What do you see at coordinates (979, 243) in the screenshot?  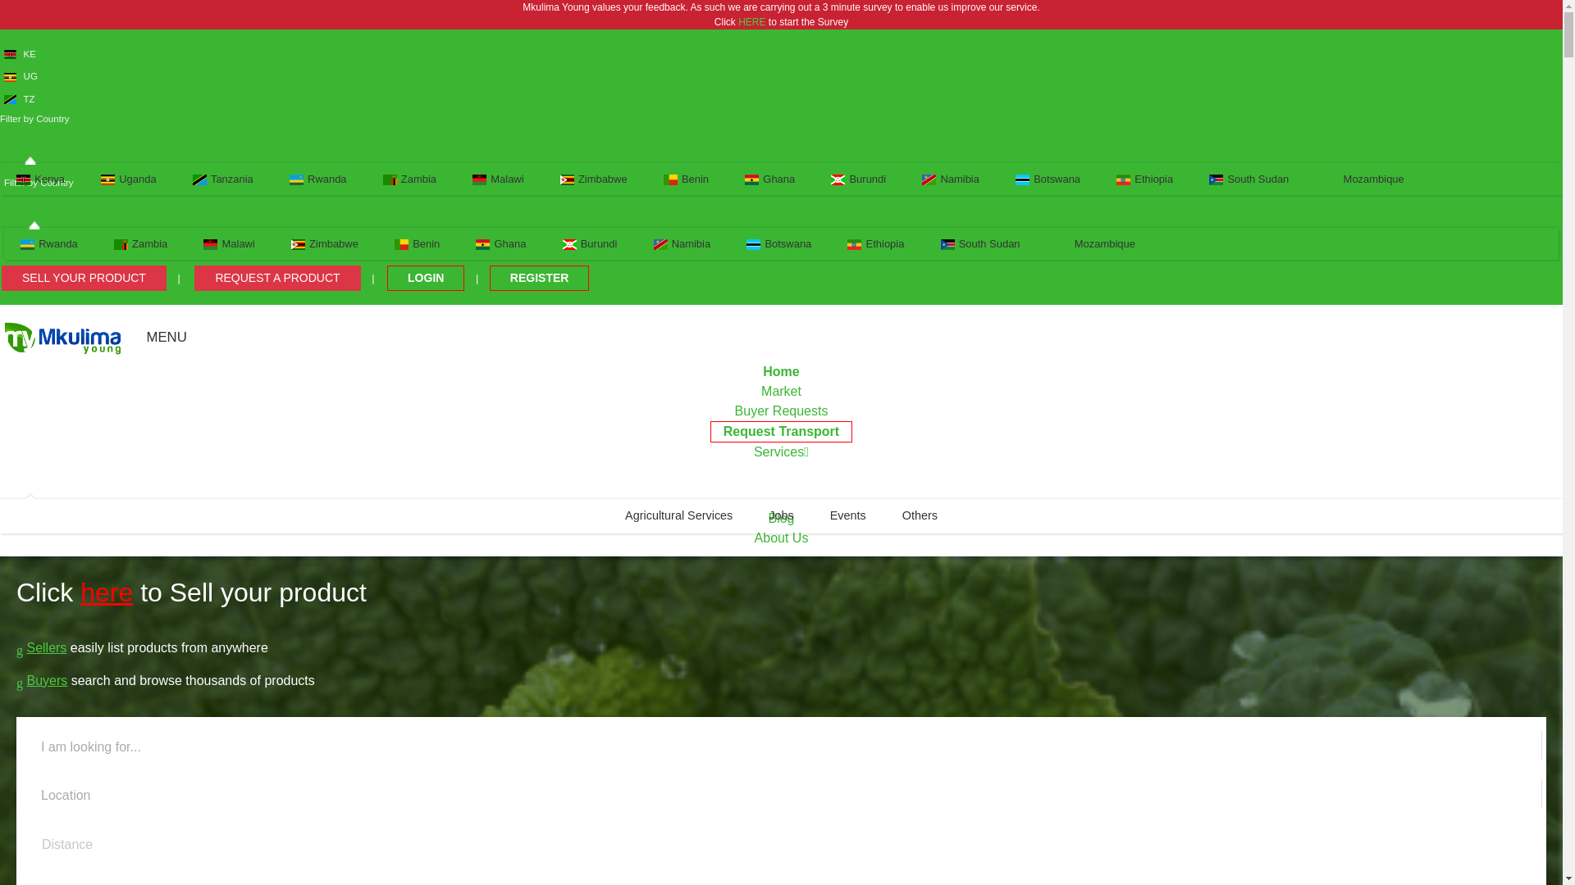 I see `South Sudan` at bounding box center [979, 243].